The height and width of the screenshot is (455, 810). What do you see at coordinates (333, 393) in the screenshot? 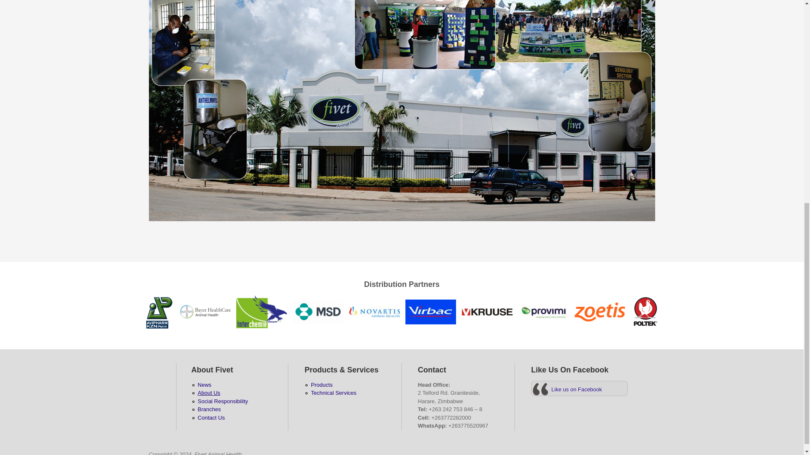
I see `Technical Services` at bounding box center [333, 393].